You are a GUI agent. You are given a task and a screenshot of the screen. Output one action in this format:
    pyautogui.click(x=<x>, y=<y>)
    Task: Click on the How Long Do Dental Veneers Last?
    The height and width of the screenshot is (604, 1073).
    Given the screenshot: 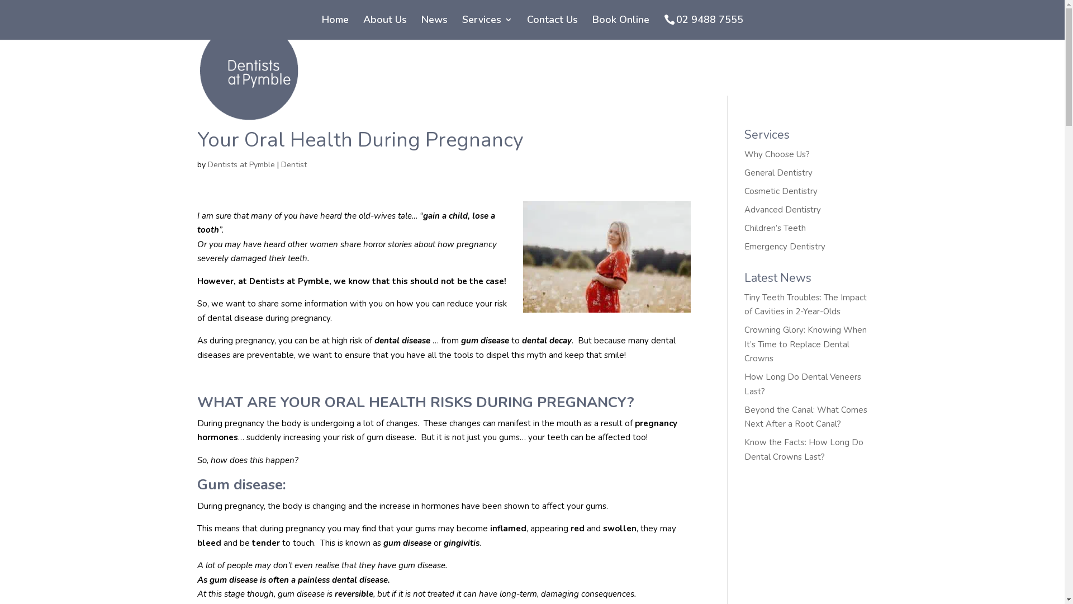 What is the action you would take?
    pyautogui.click(x=803, y=384)
    